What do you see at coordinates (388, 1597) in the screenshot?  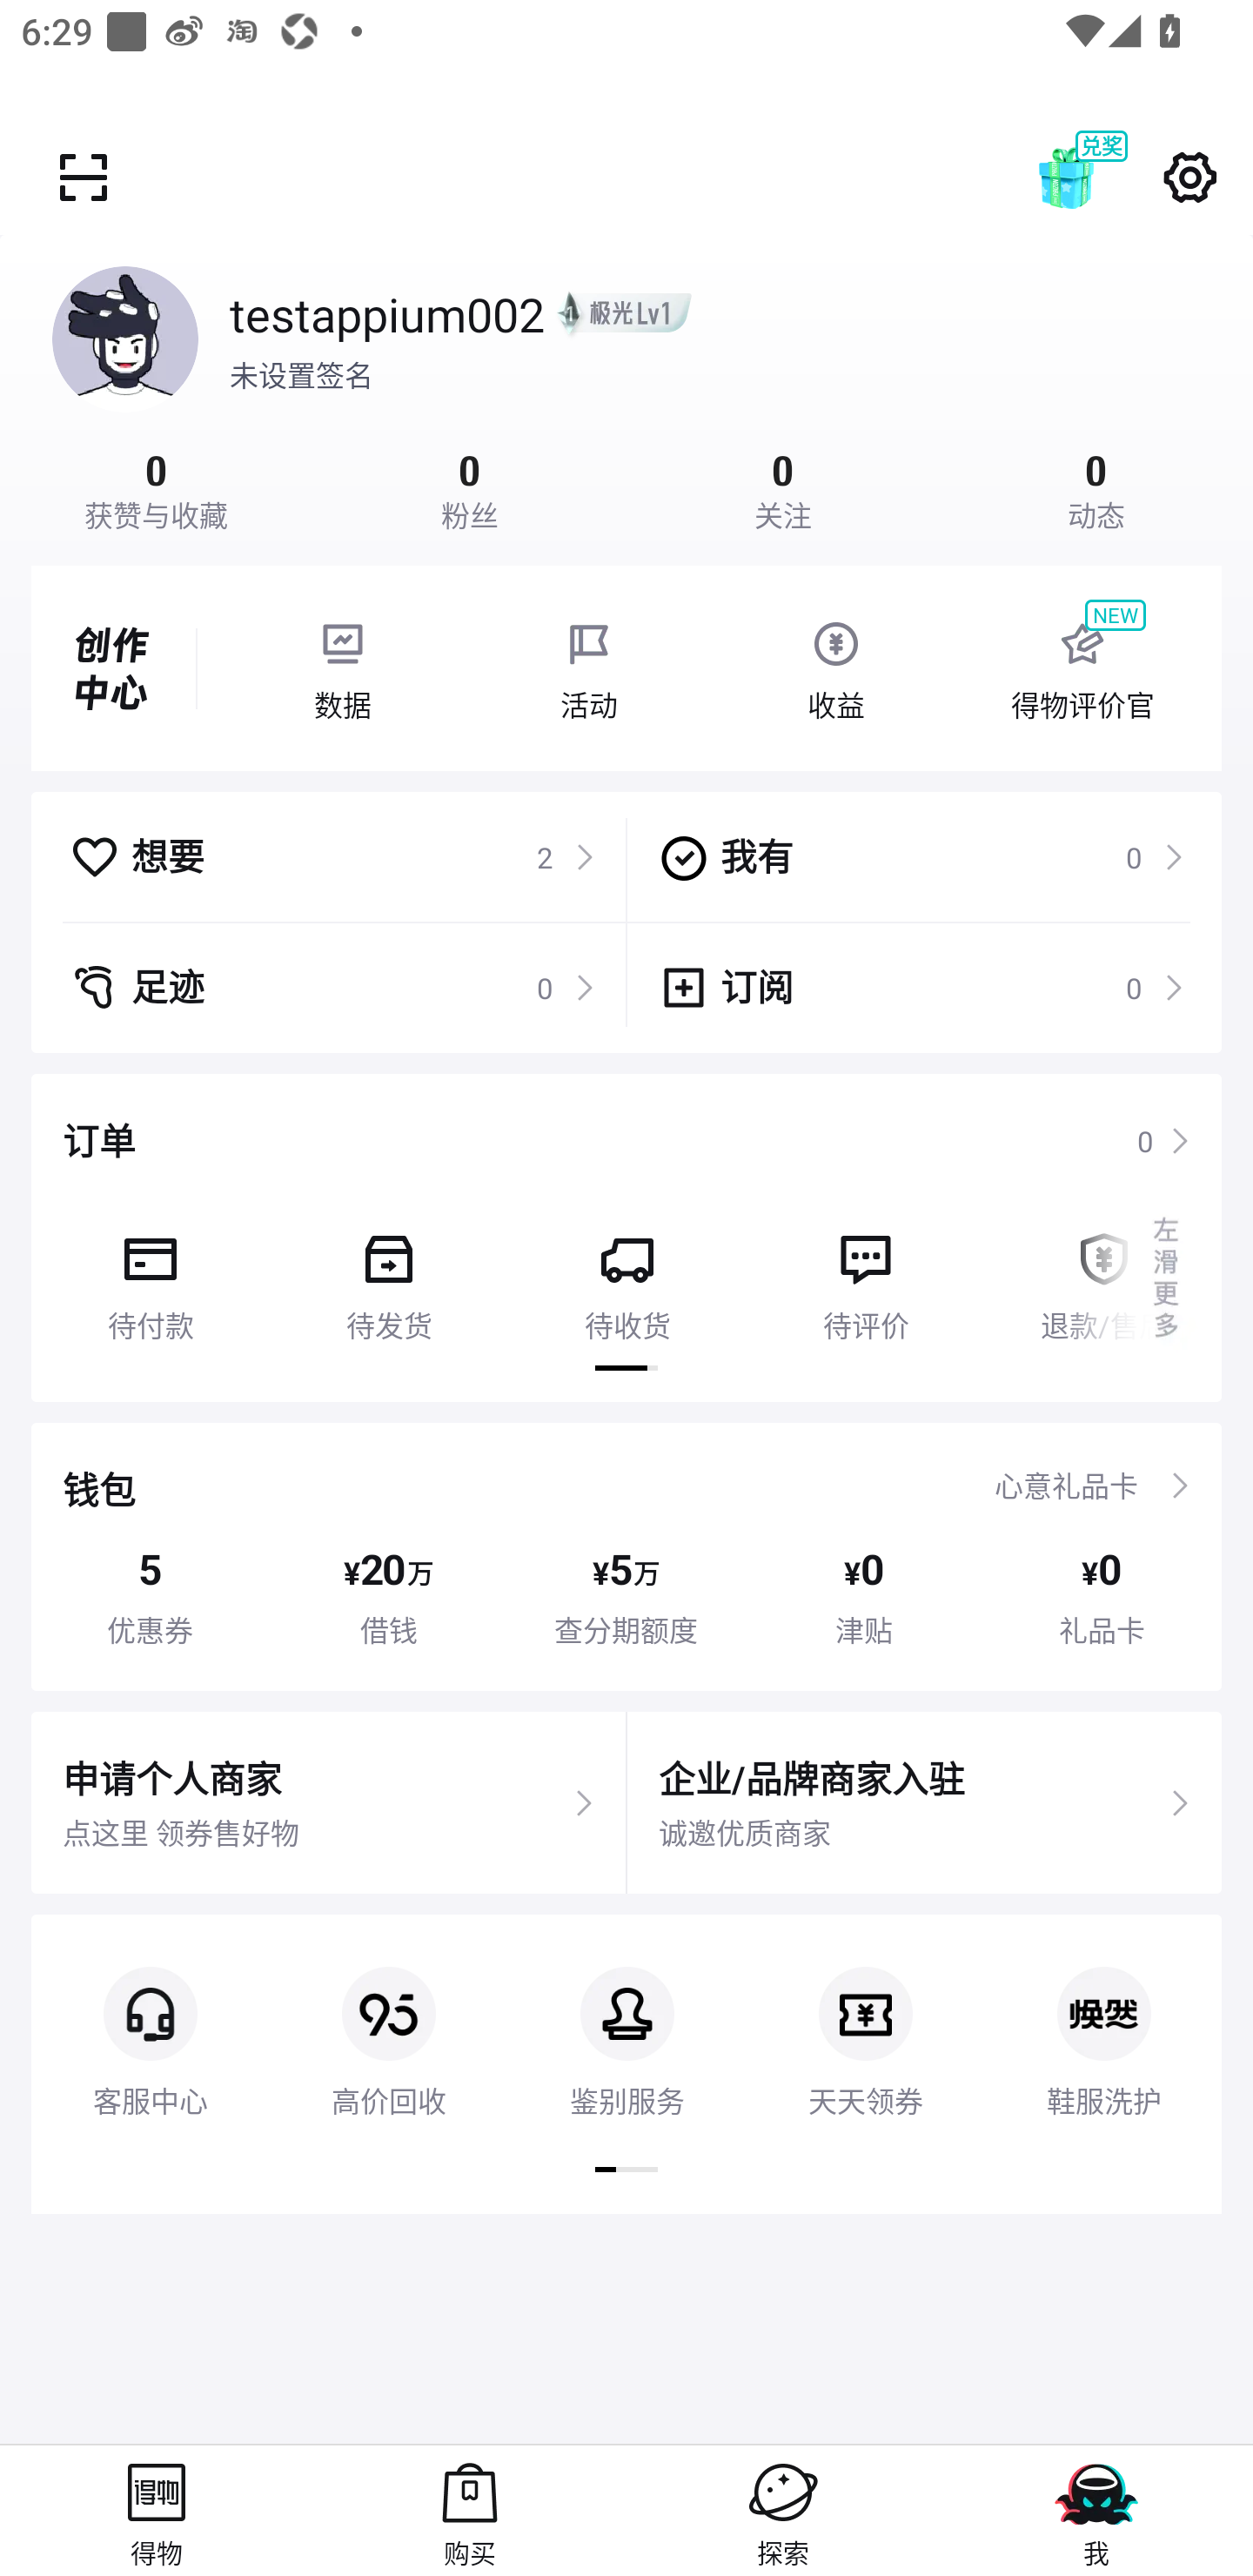 I see `¥ 20 万 借钱` at bounding box center [388, 1597].